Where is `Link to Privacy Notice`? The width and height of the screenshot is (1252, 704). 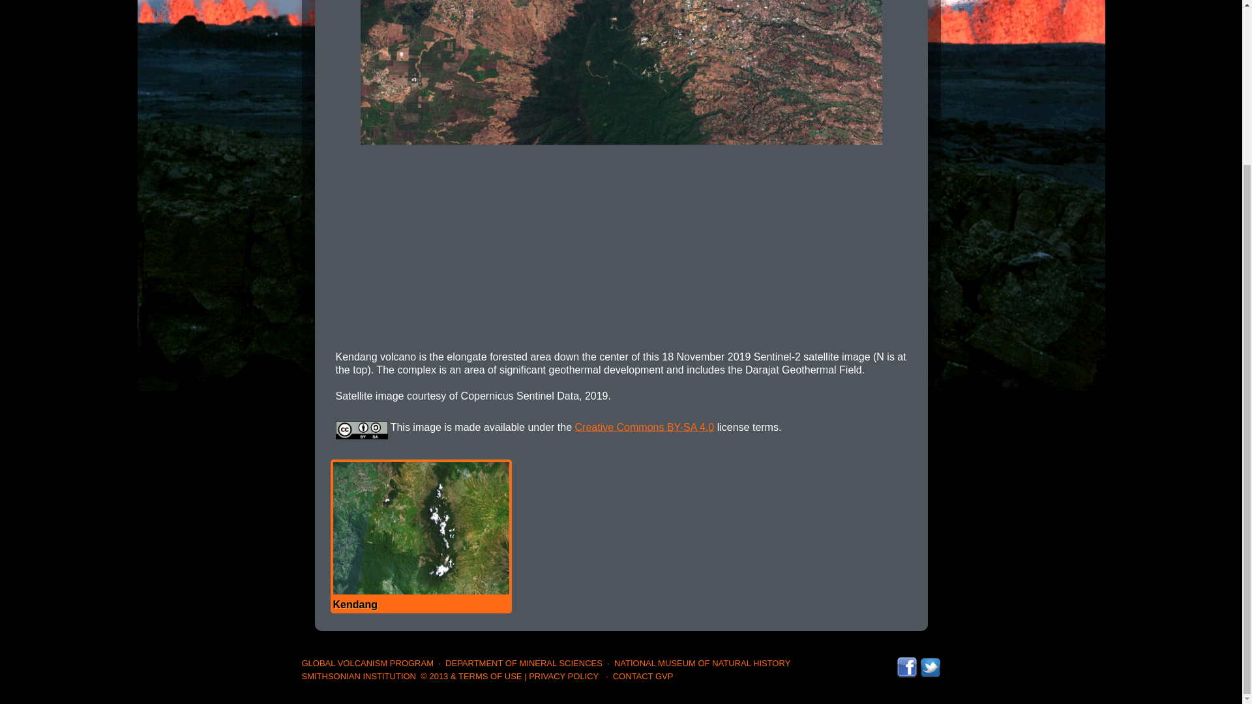
Link to Privacy Notice is located at coordinates (563, 675).